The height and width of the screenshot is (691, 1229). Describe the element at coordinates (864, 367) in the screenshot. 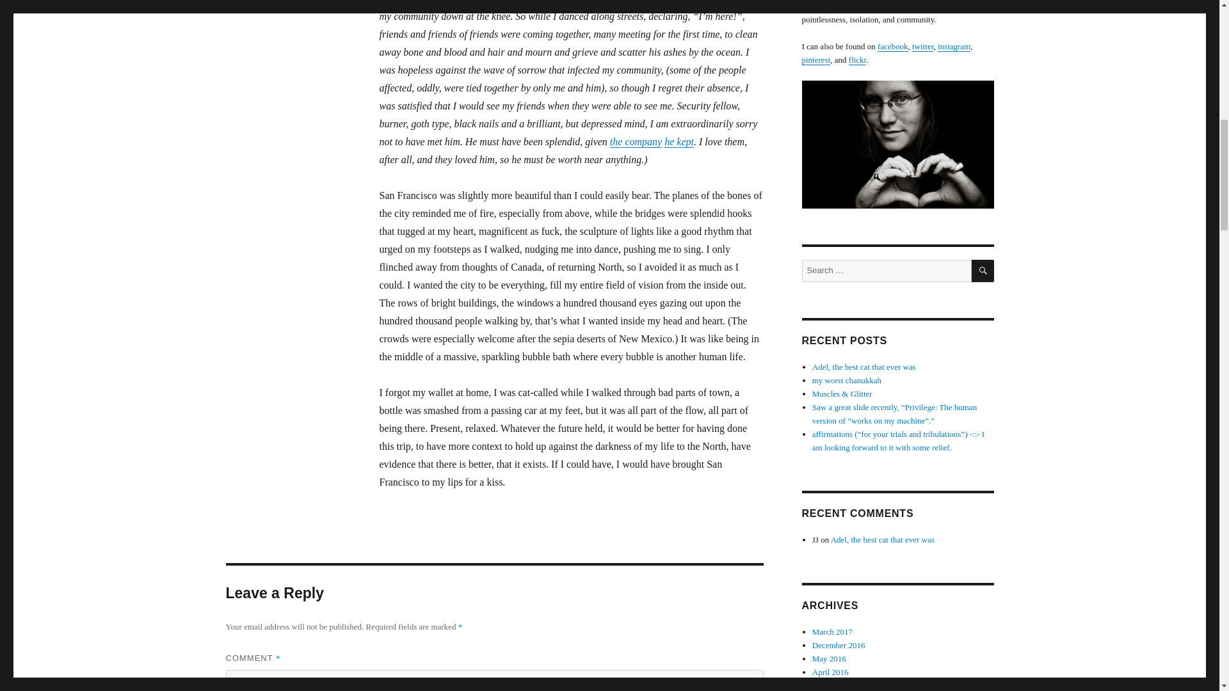

I see `Adel, the best cat that ever was` at that location.